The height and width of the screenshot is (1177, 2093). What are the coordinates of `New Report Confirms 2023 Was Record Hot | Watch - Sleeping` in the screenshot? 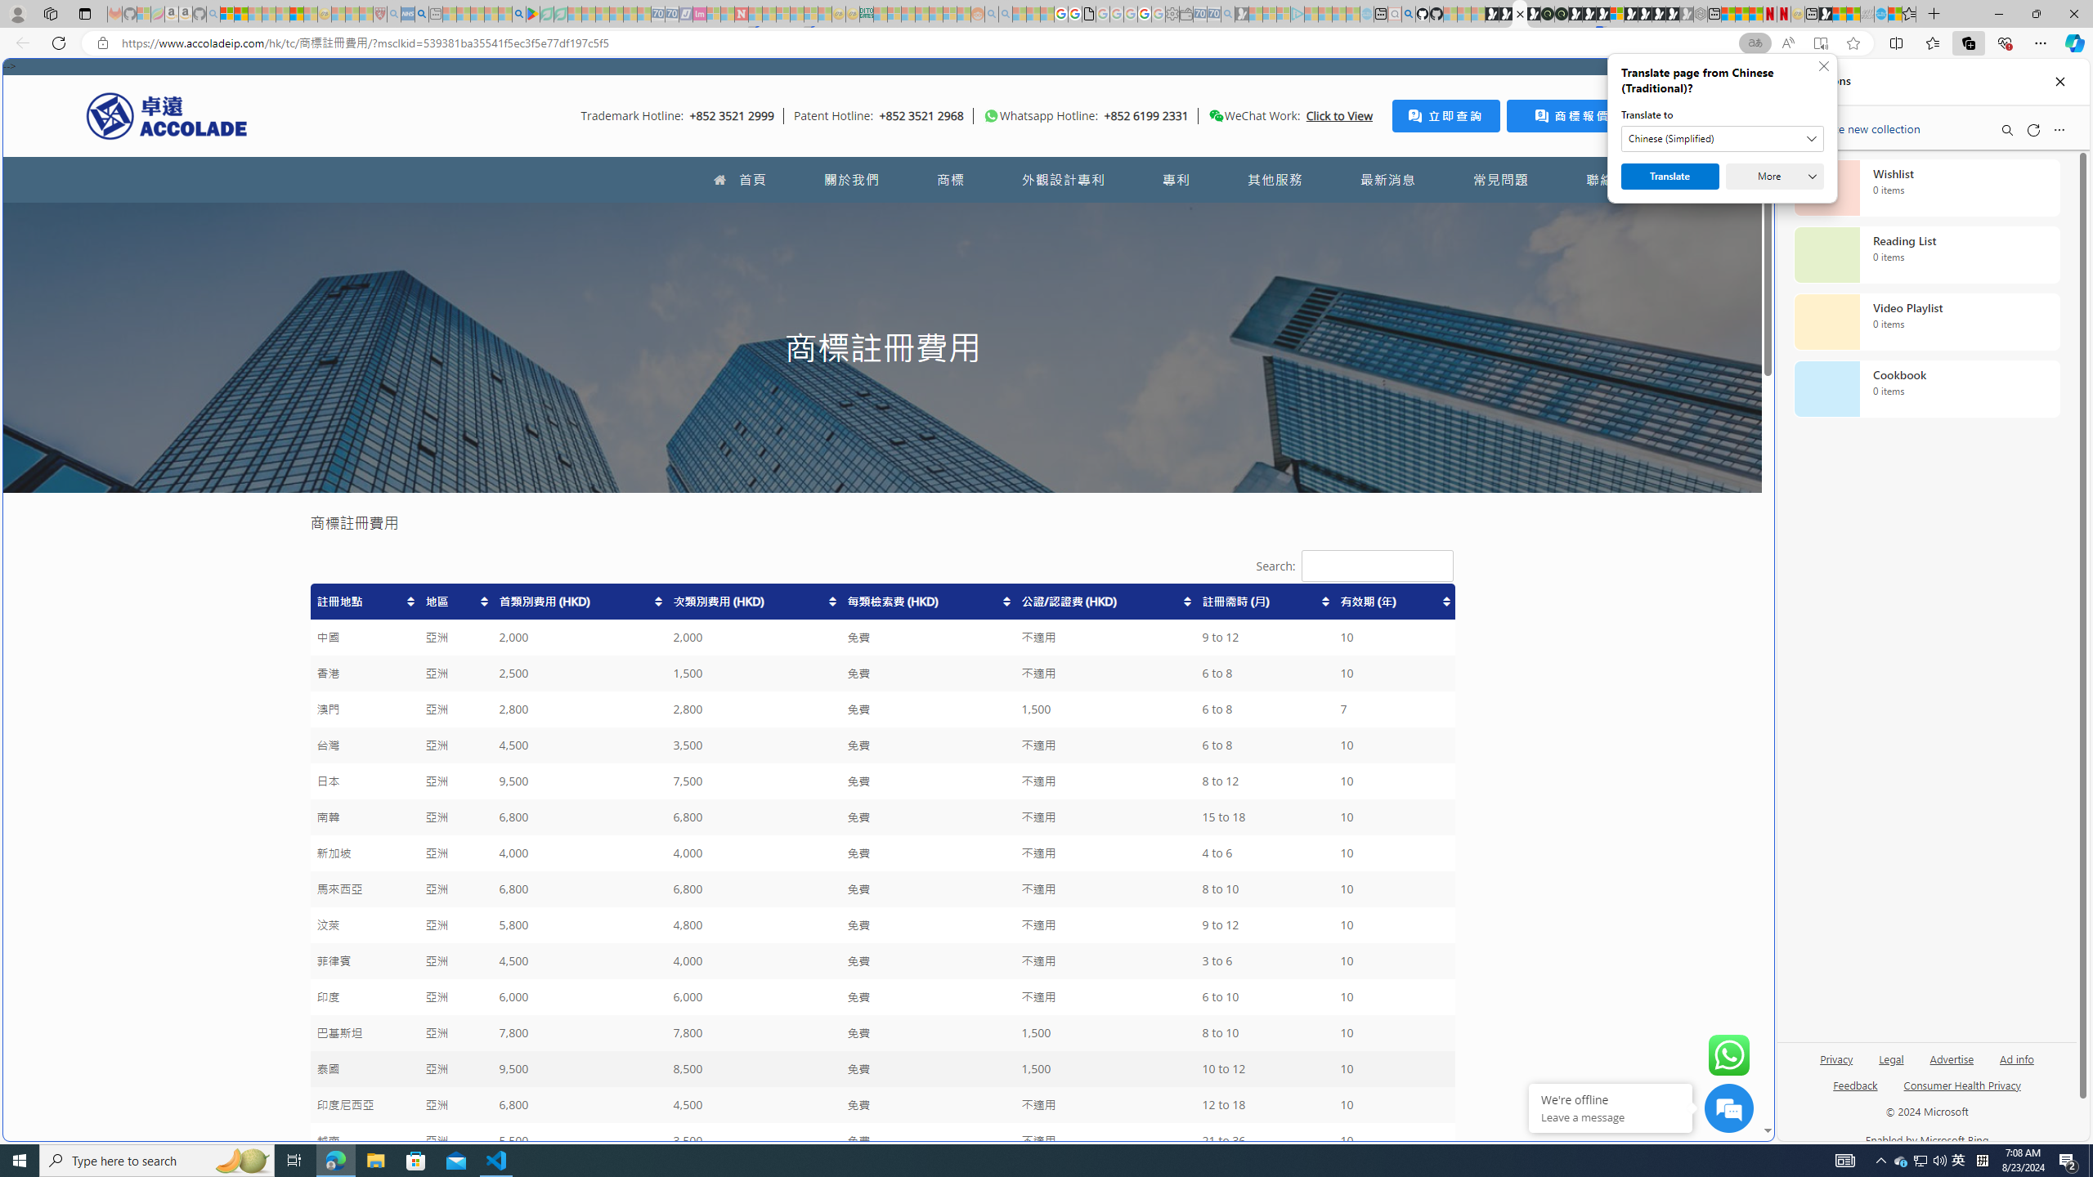 It's located at (283, 14).